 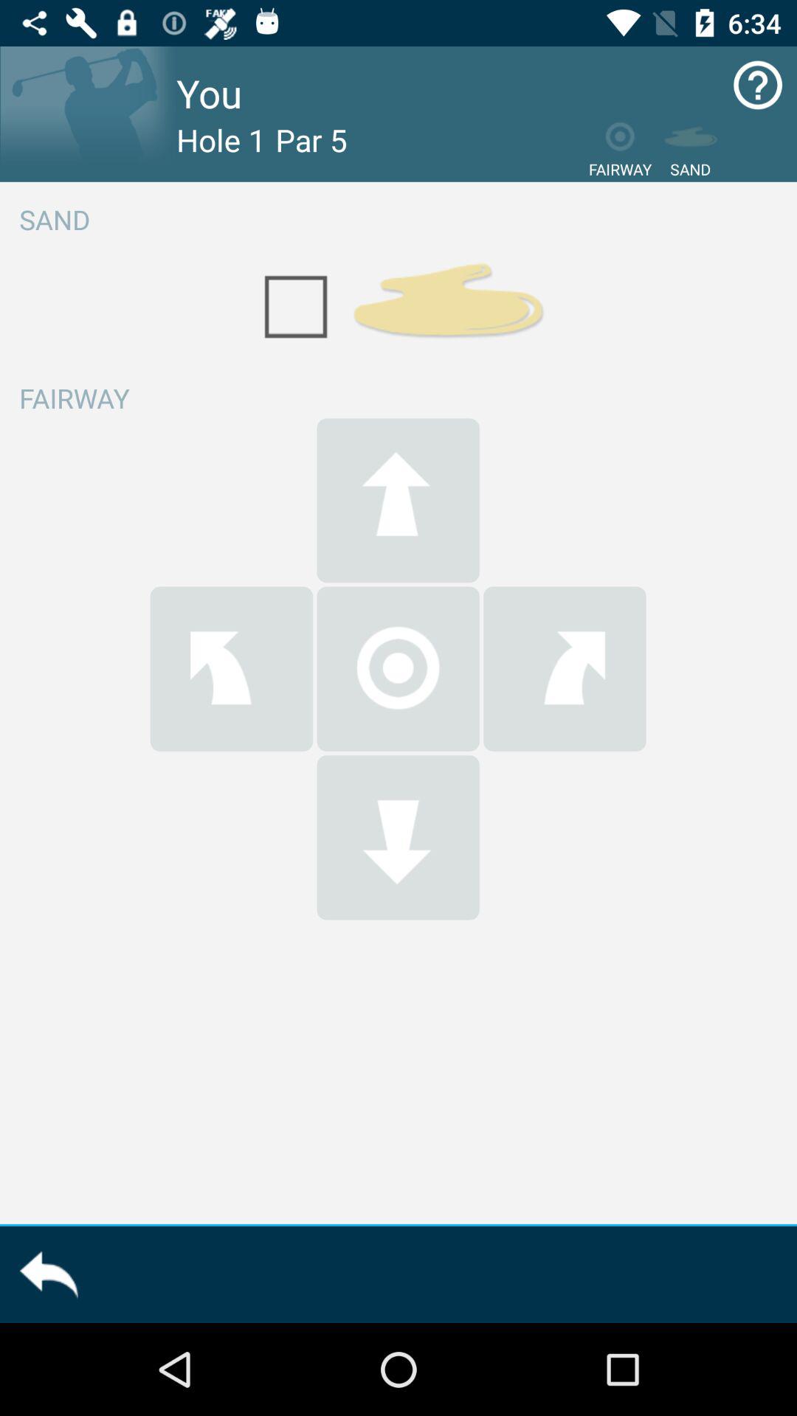 I want to click on go down, so click(x=398, y=838).